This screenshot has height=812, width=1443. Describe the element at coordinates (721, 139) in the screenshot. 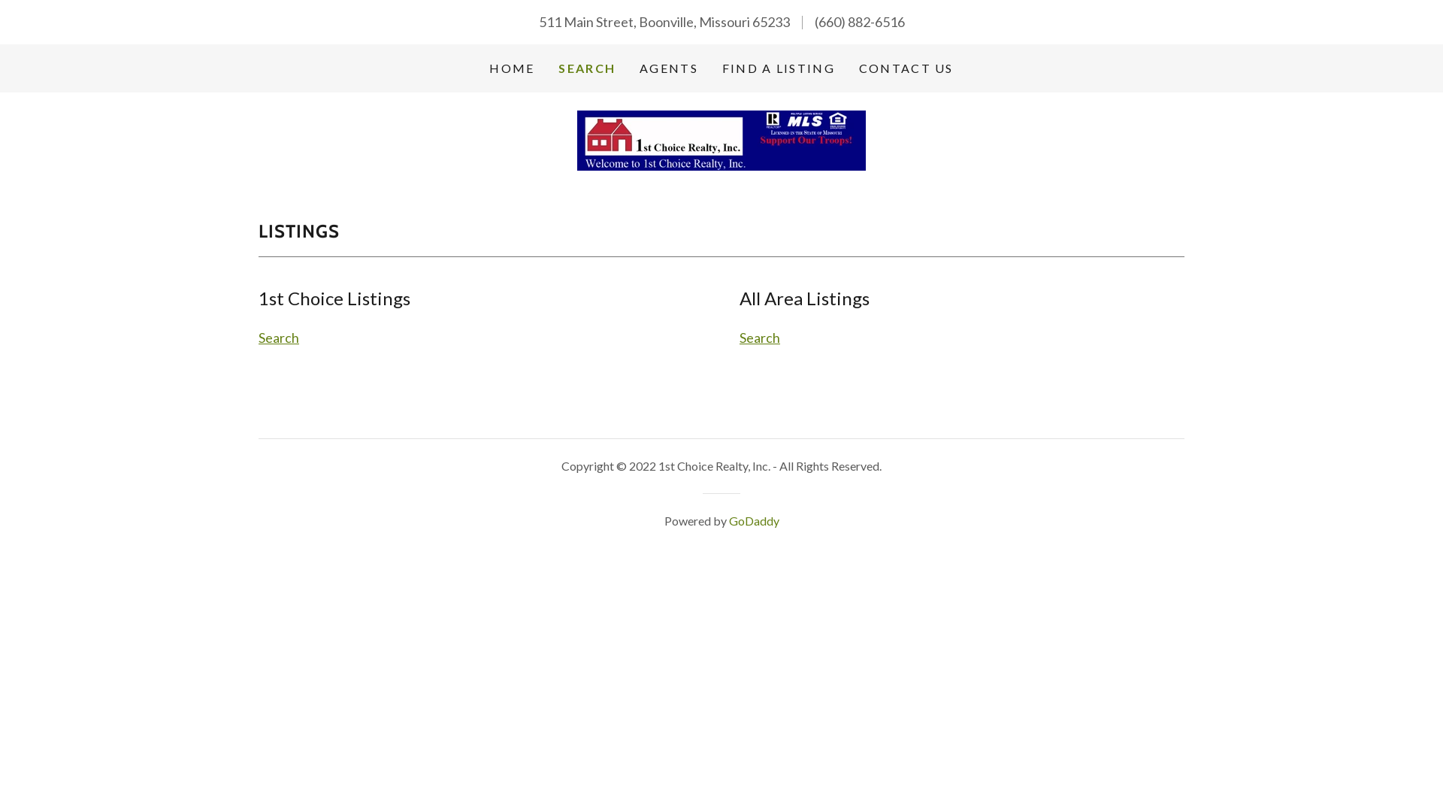

I see `1st Choice Realty, Inc.` at that location.